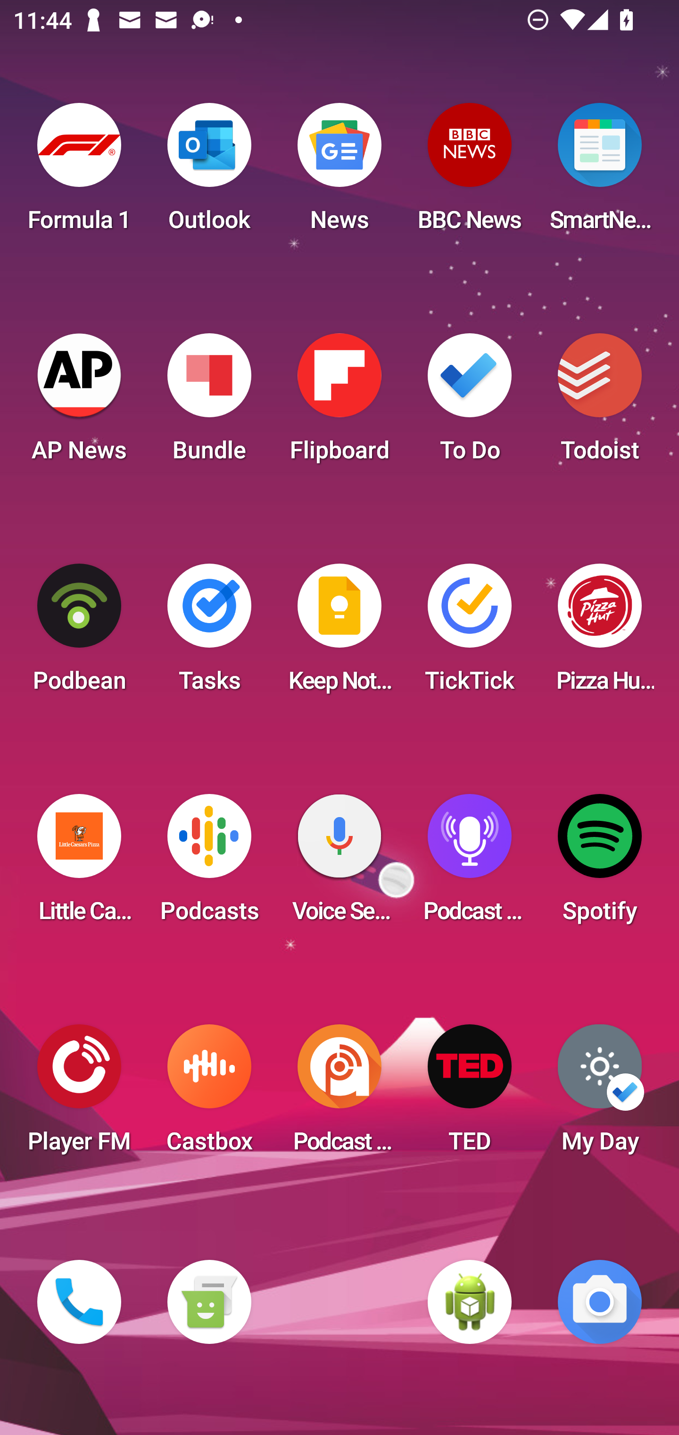 The height and width of the screenshot is (1435, 679). Describe the element at coordinates (209, 403) in the screenshot. I see `Bundle` at that location.